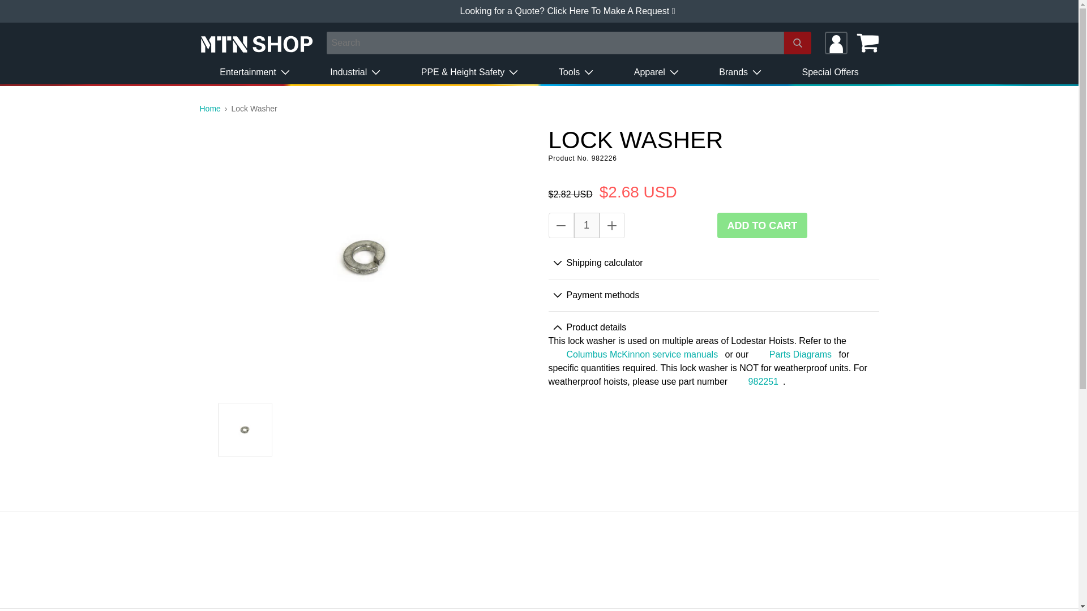  I want to click on Cart, so click(867, 43).